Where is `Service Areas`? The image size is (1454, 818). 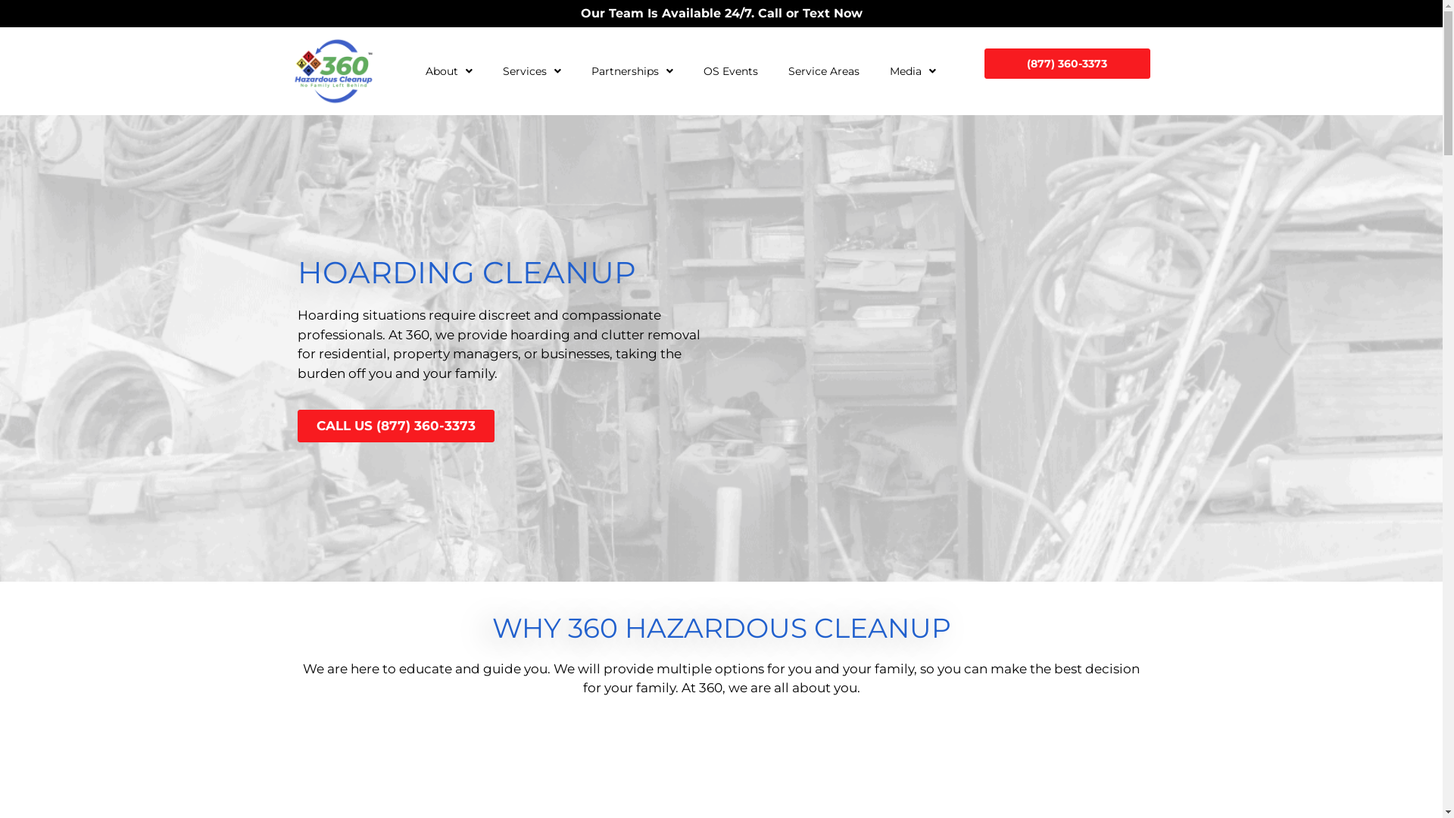 Service Areas is located at coordinates (824, 71).